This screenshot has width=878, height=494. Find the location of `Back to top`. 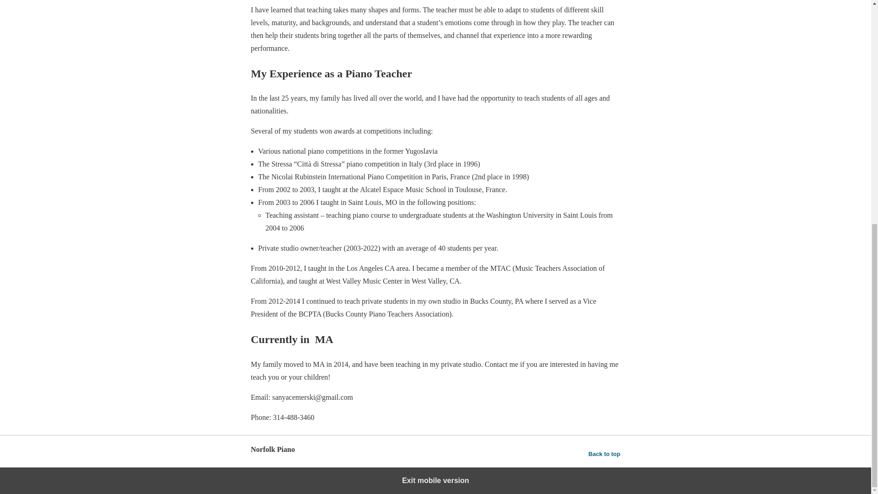

Back to top is located at coordinates (605, 454).